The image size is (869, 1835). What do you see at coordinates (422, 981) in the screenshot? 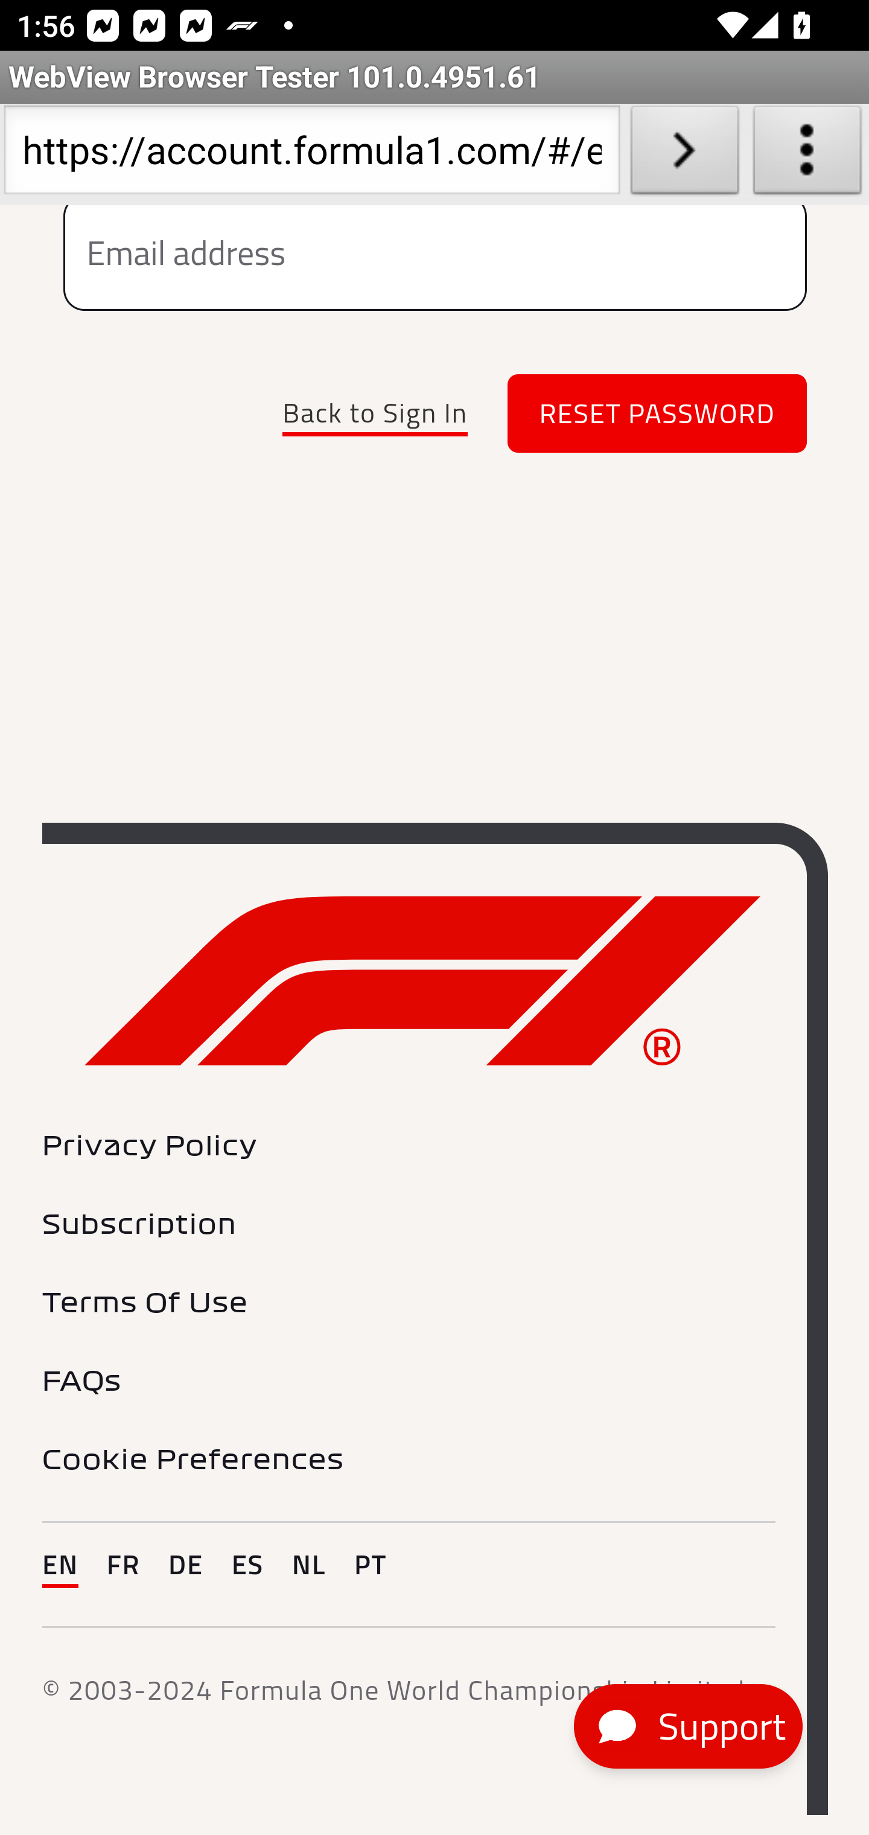
I see `Formula1` at bounding box center [422, 981].